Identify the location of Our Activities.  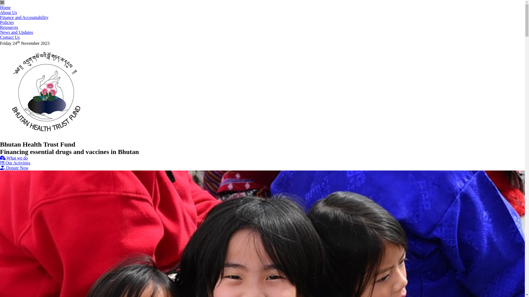
(15, 163).